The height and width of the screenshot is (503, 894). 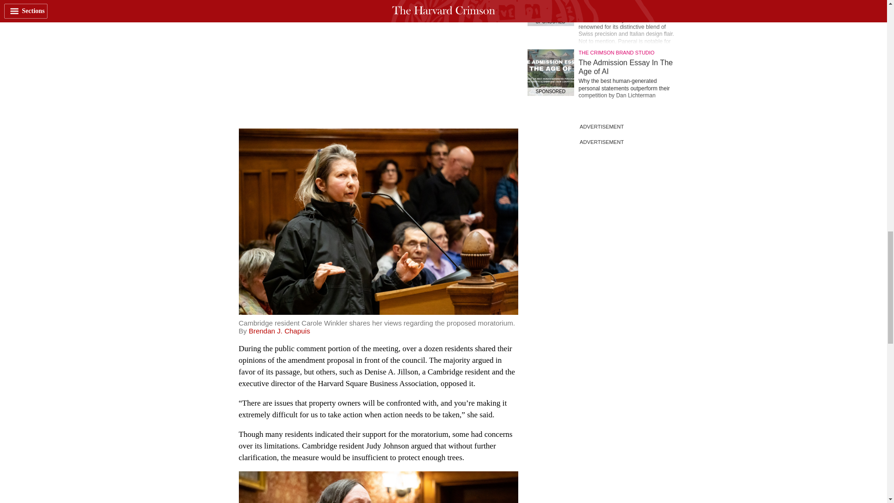 I want to click on Brendan J. Chapuis, so click(x=279, y=331).